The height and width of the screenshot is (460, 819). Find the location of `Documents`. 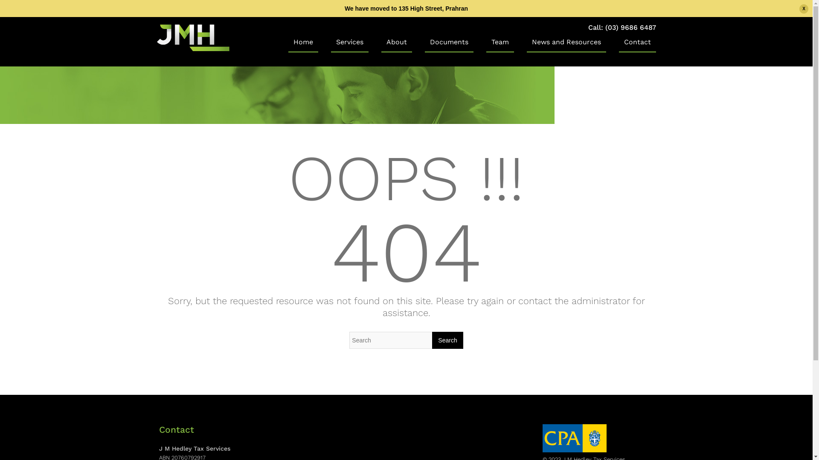

Documents is located at coordinates (449, 45).